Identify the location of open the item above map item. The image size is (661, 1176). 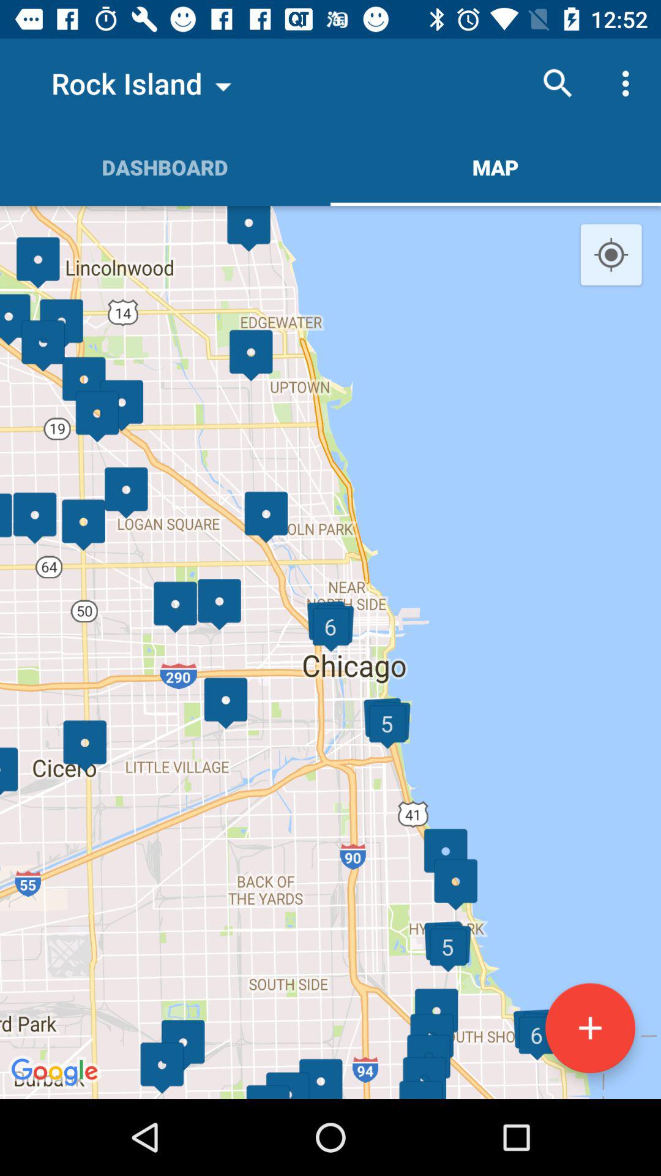
(558, 83).